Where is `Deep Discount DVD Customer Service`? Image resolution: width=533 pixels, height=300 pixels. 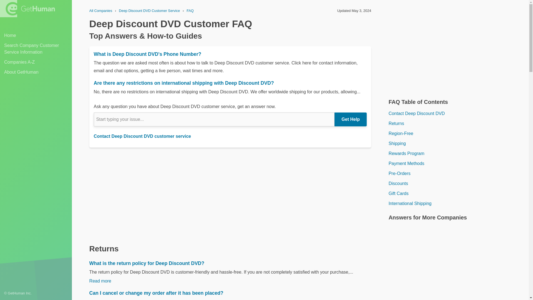 Deep Discount DVD Customer Service is located at coordinates (149, 11).